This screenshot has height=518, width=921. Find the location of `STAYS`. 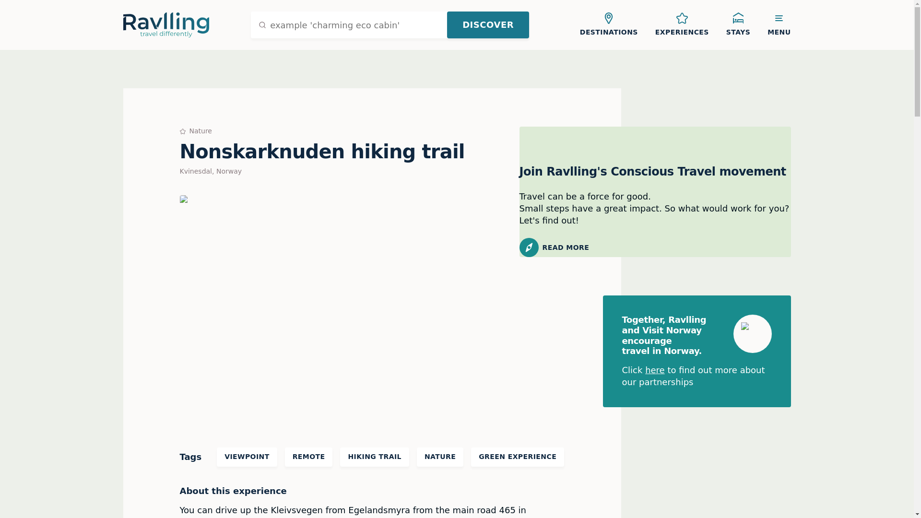

STAYS is located at coordinates (738, 24).